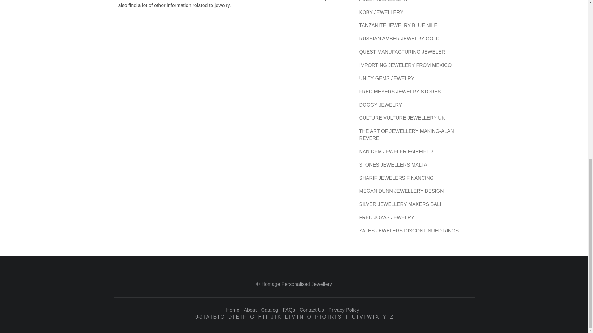 The width and height of the screenshot is (593, 333). I want to click on NAN DEM JEWELER FAIRFIELD, so click(396, 151).